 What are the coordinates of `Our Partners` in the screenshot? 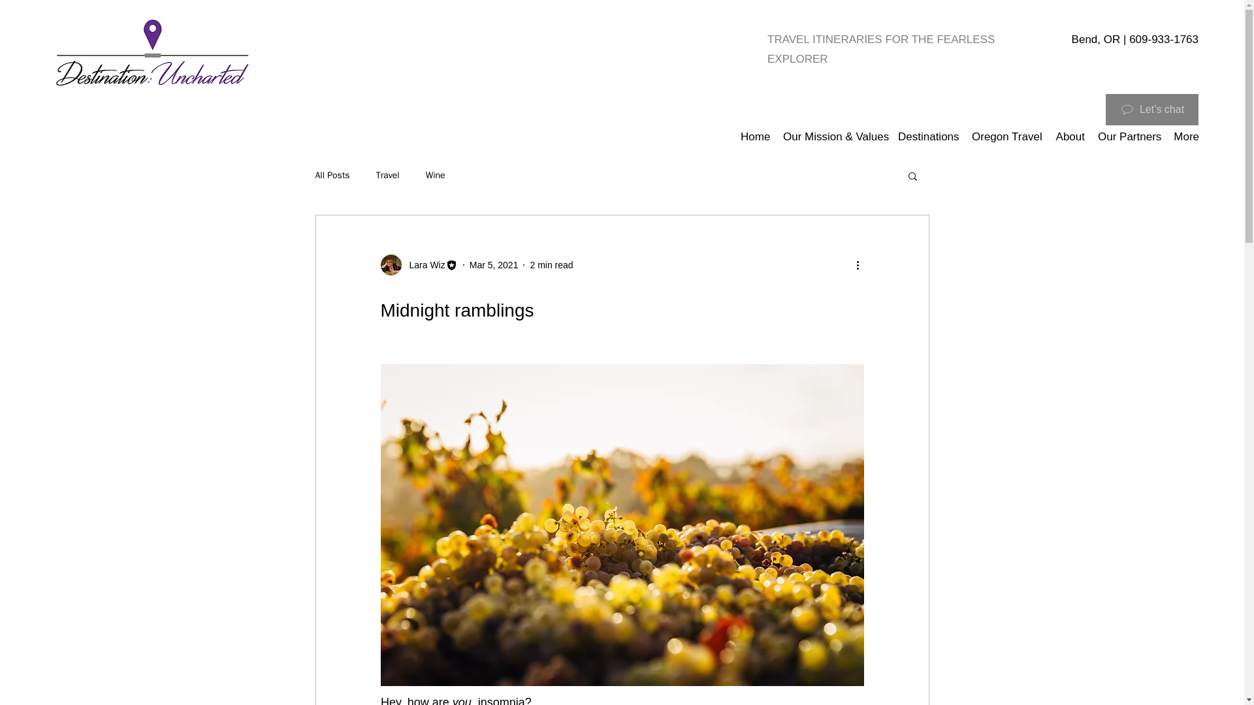 It's located at (1129, 137).